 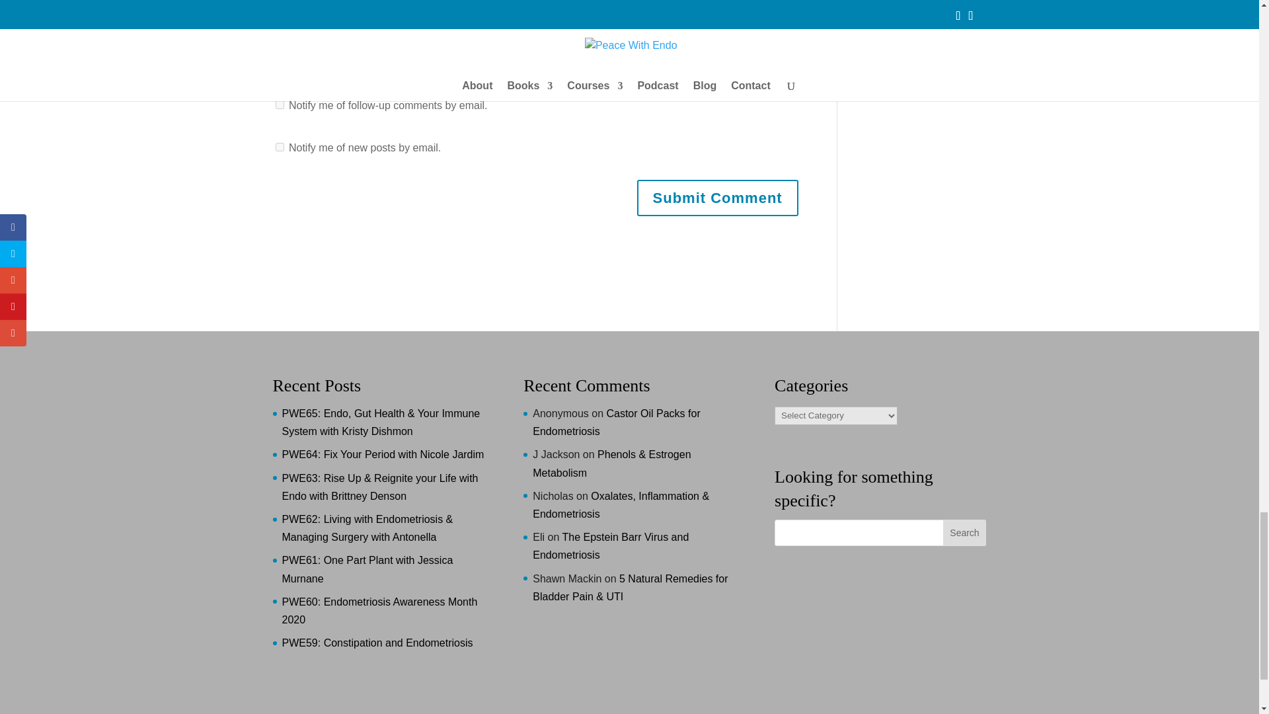 What do you see at coordinates (964, 533) in the screenshot?
I see `Search` at bounding box center [964, 533].